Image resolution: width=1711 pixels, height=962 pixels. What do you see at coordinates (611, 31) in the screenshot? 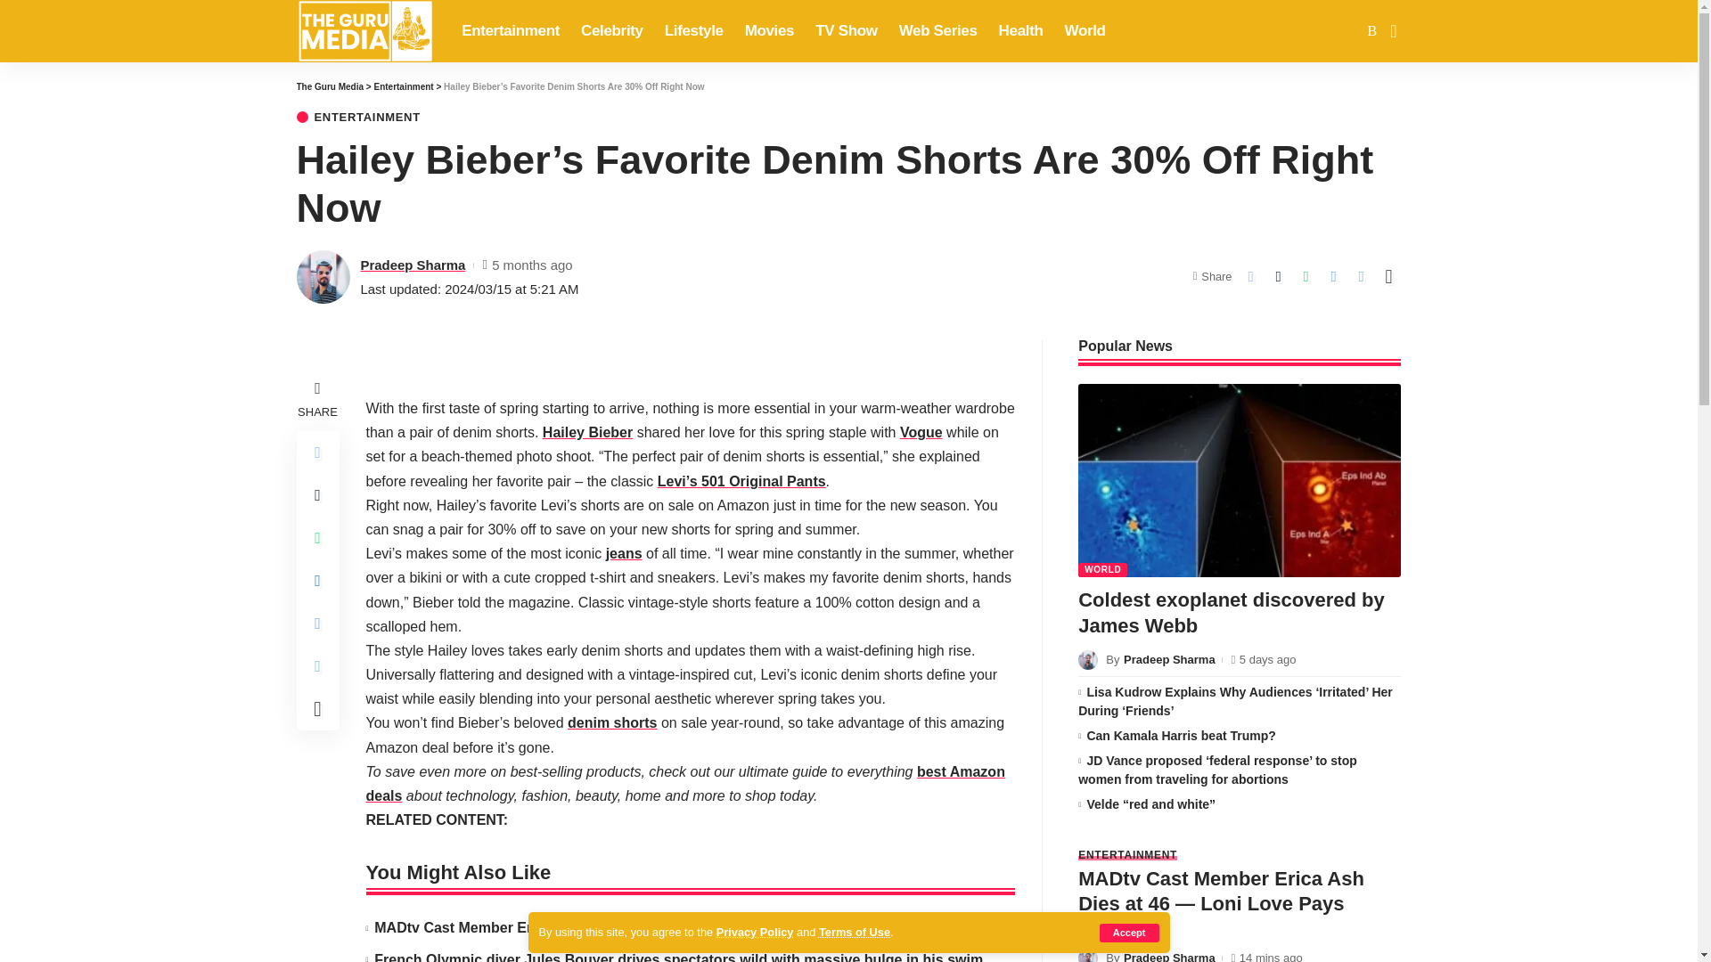
I see `Celebrity` at bounding box center [611, 31].